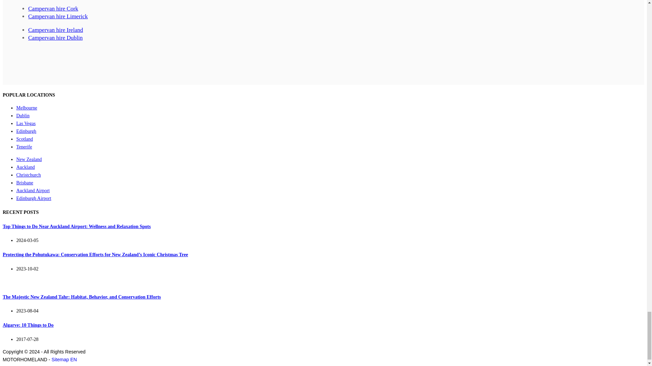  Describe the element at coordinates (58, 16) in the screenshot. I see `Campervan hire Limerick` at that location.